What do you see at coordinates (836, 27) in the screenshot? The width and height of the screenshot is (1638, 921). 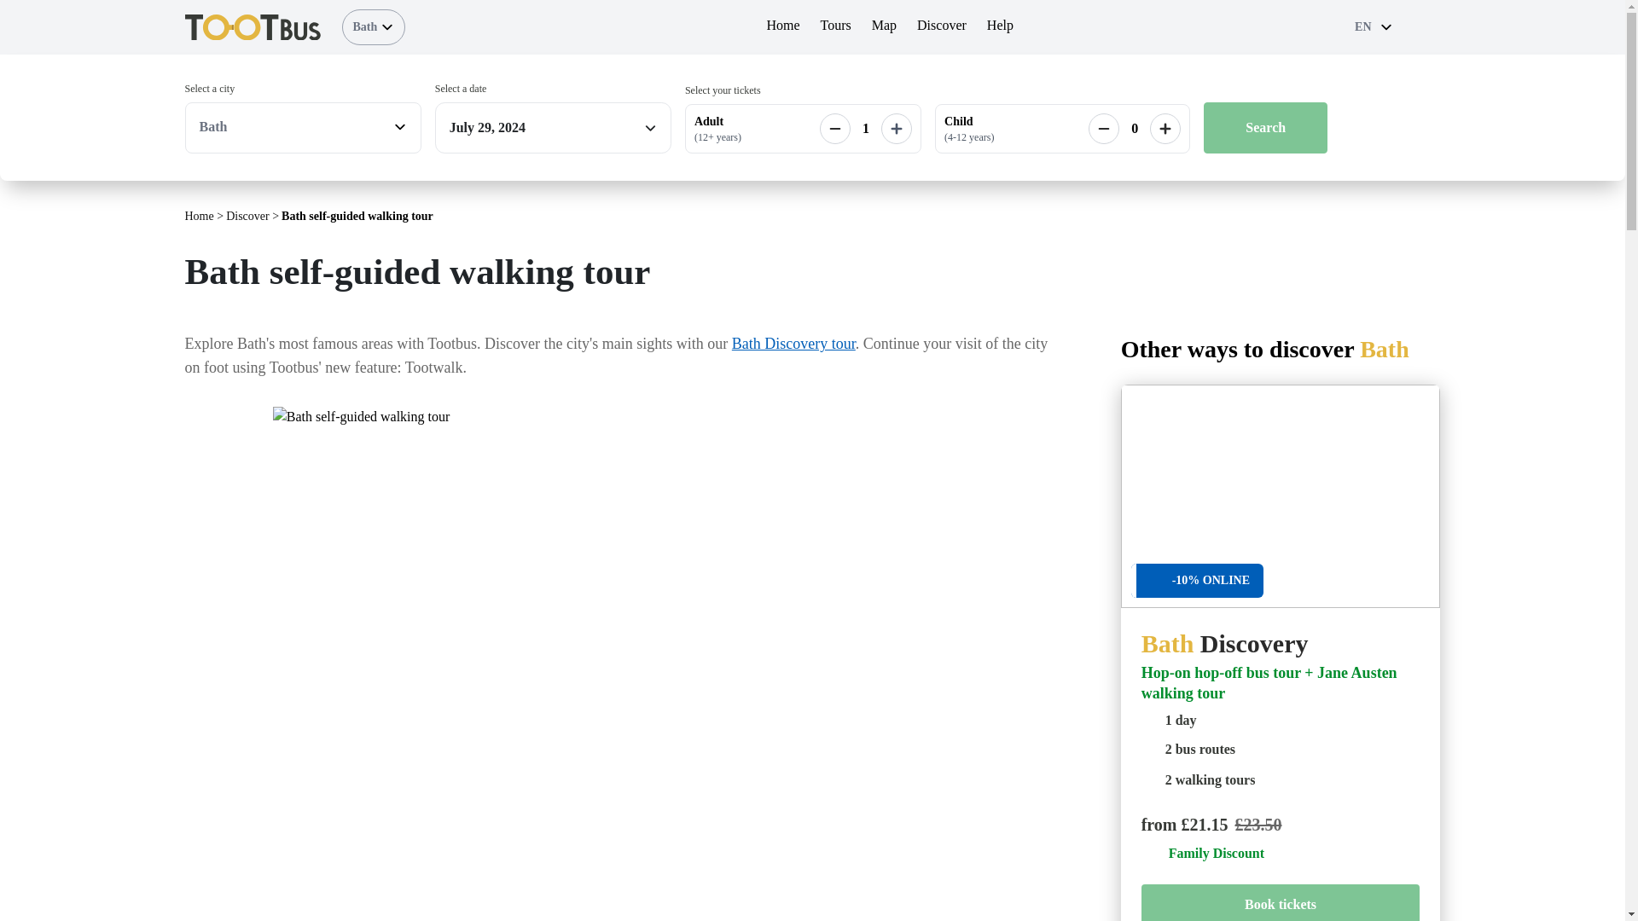 I see `Tours` at bounding box center [836, 27].